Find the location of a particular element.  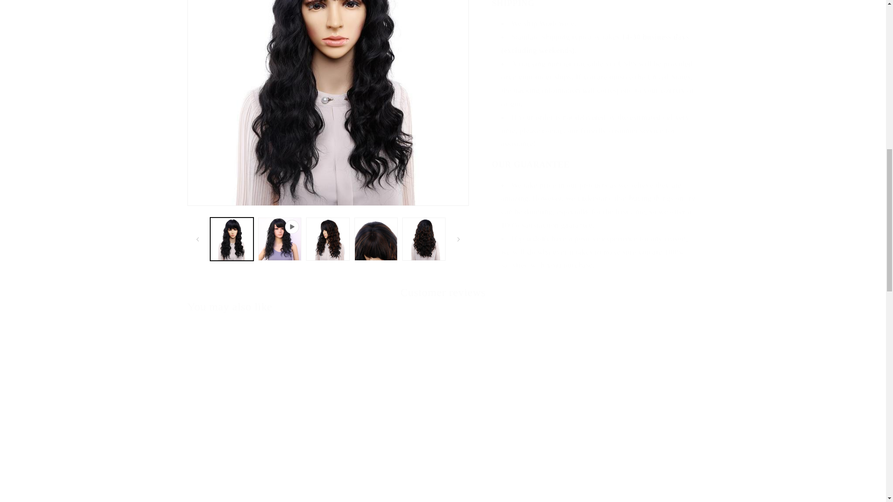

Fuck Machines Collection is located at coordinates (249, 497).